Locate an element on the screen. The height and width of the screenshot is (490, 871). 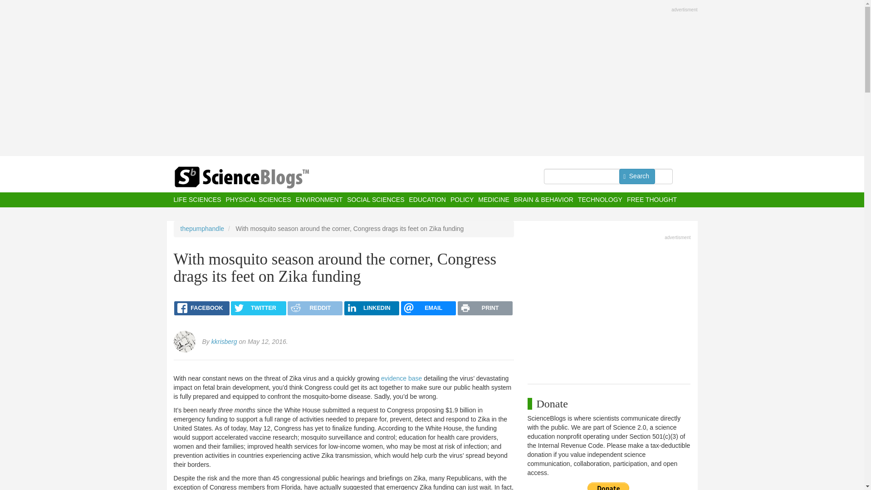
thepumphandle is located at coordinates (202, 228).